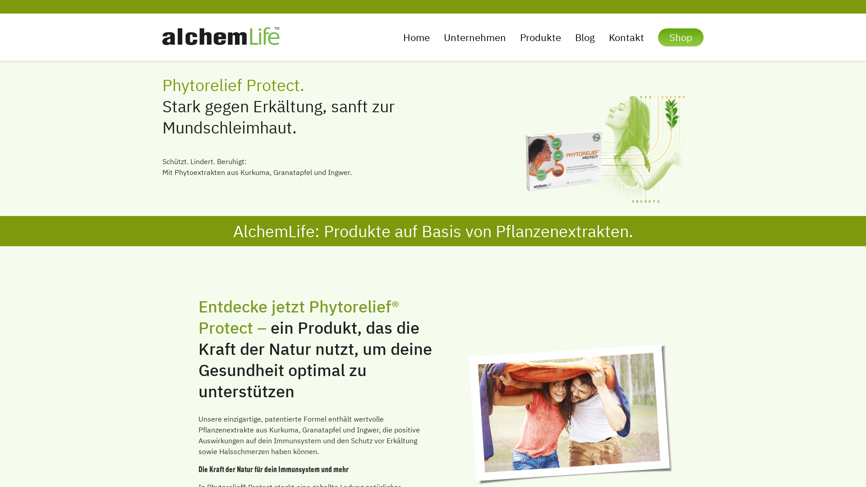 The image size is (866, 487). Describe the element at coordinates (681, 37) in the screenshot. I see `Shop` at that location.